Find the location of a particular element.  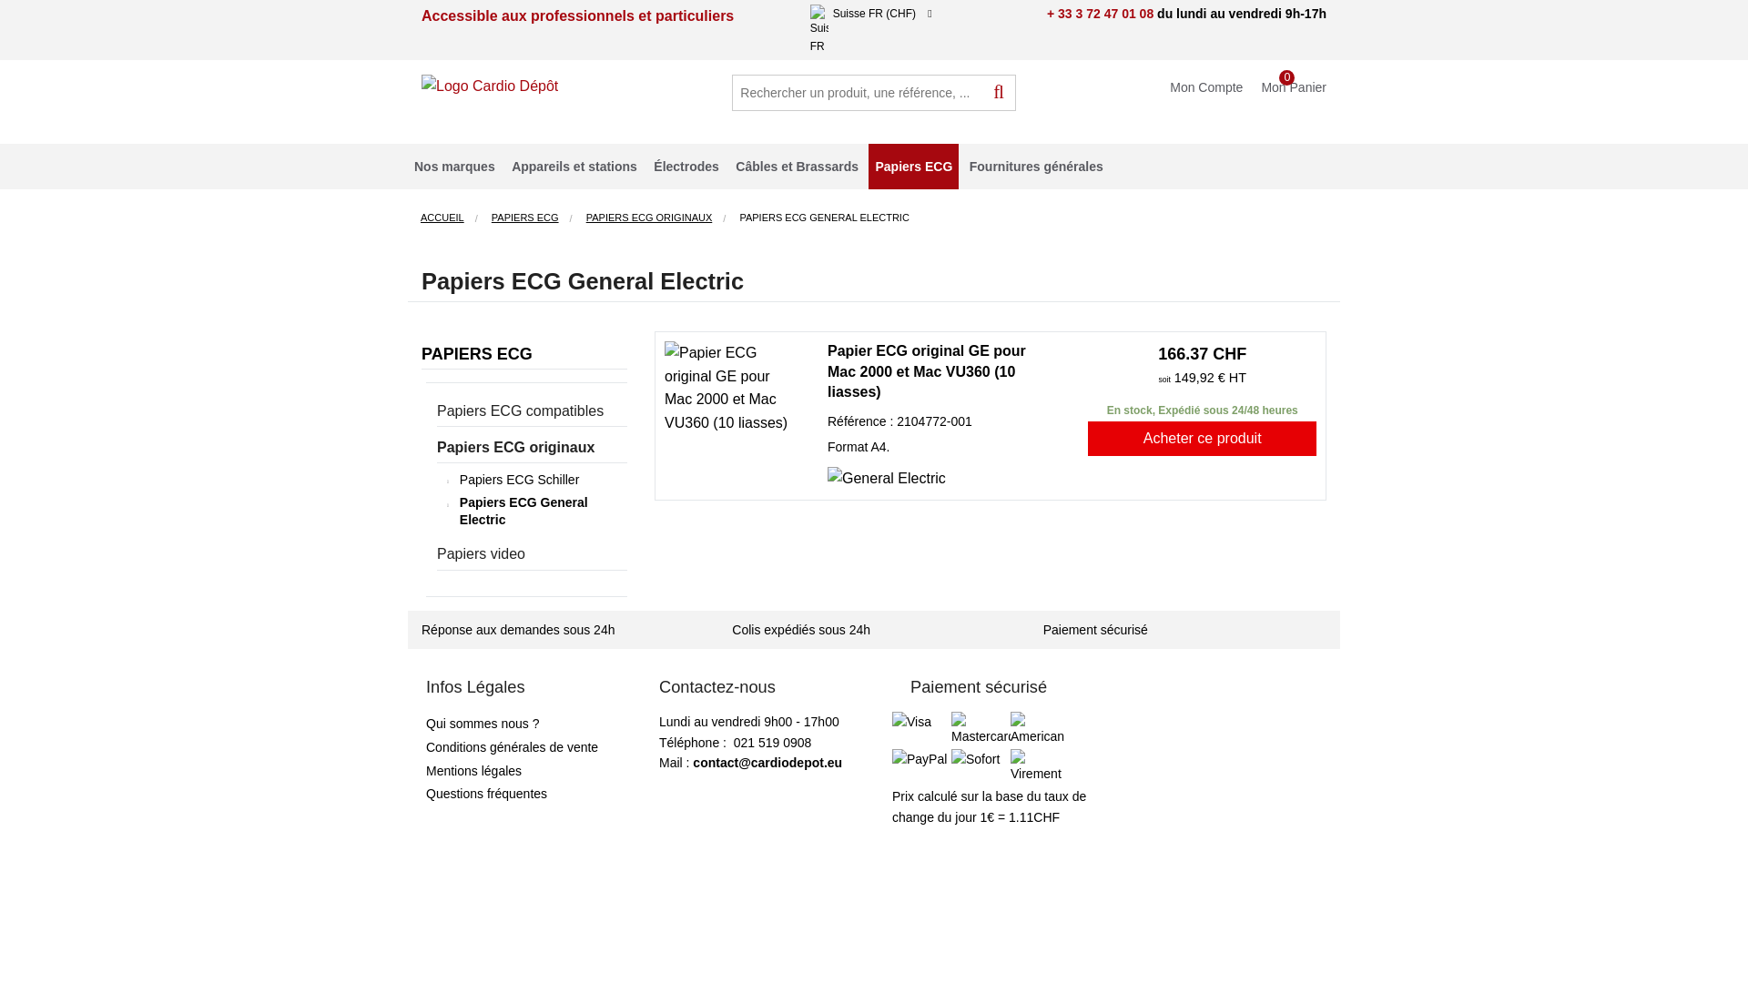

General Electric is located at coordinates (887, 479).